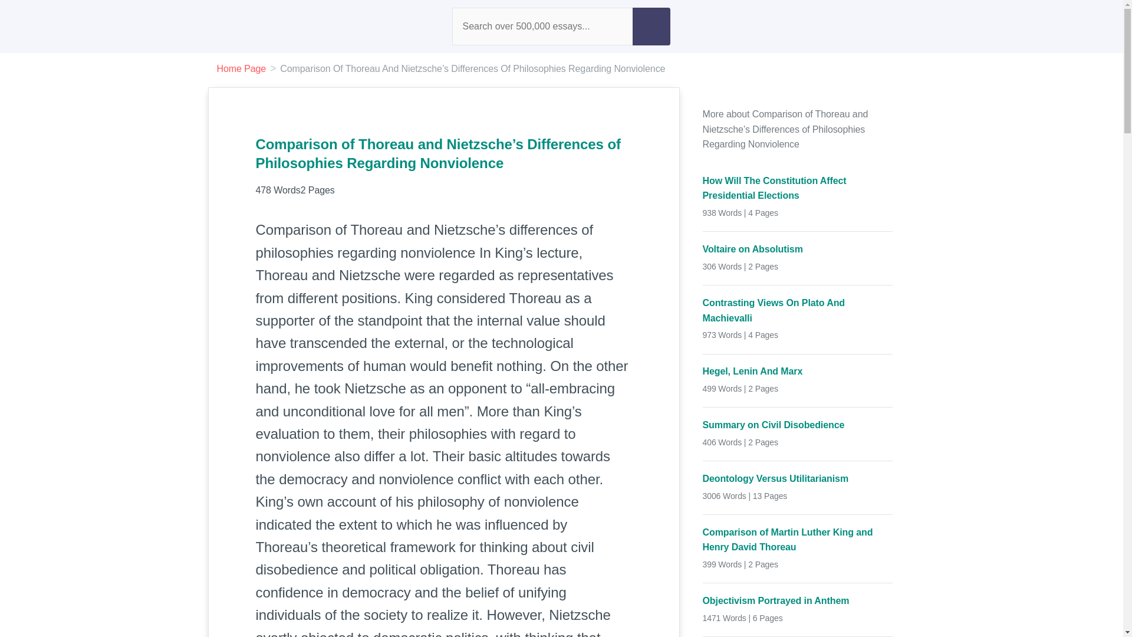  What do you see at coordinates (798, 310) in the screenshot?
I see `Contrasting Views On Plato And Machievalli` at bounding box center [798, 310].